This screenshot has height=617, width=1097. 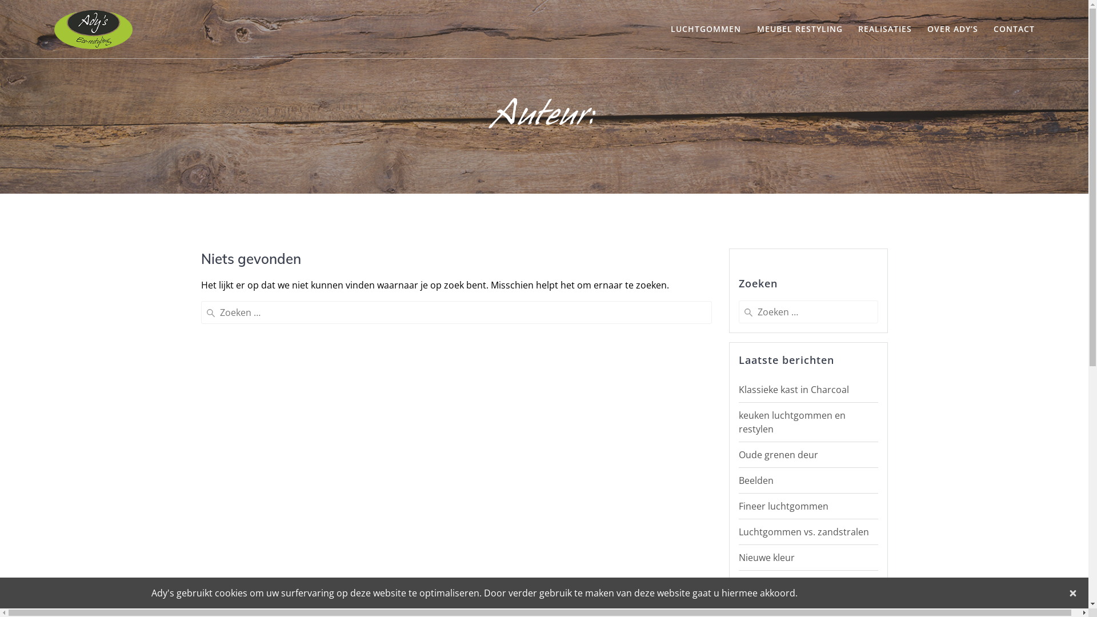 What do you see at coordinates (792, 422) in the screenshot?
I see `keuken luchtgommen en restylen` at bounding box center [792, 422].